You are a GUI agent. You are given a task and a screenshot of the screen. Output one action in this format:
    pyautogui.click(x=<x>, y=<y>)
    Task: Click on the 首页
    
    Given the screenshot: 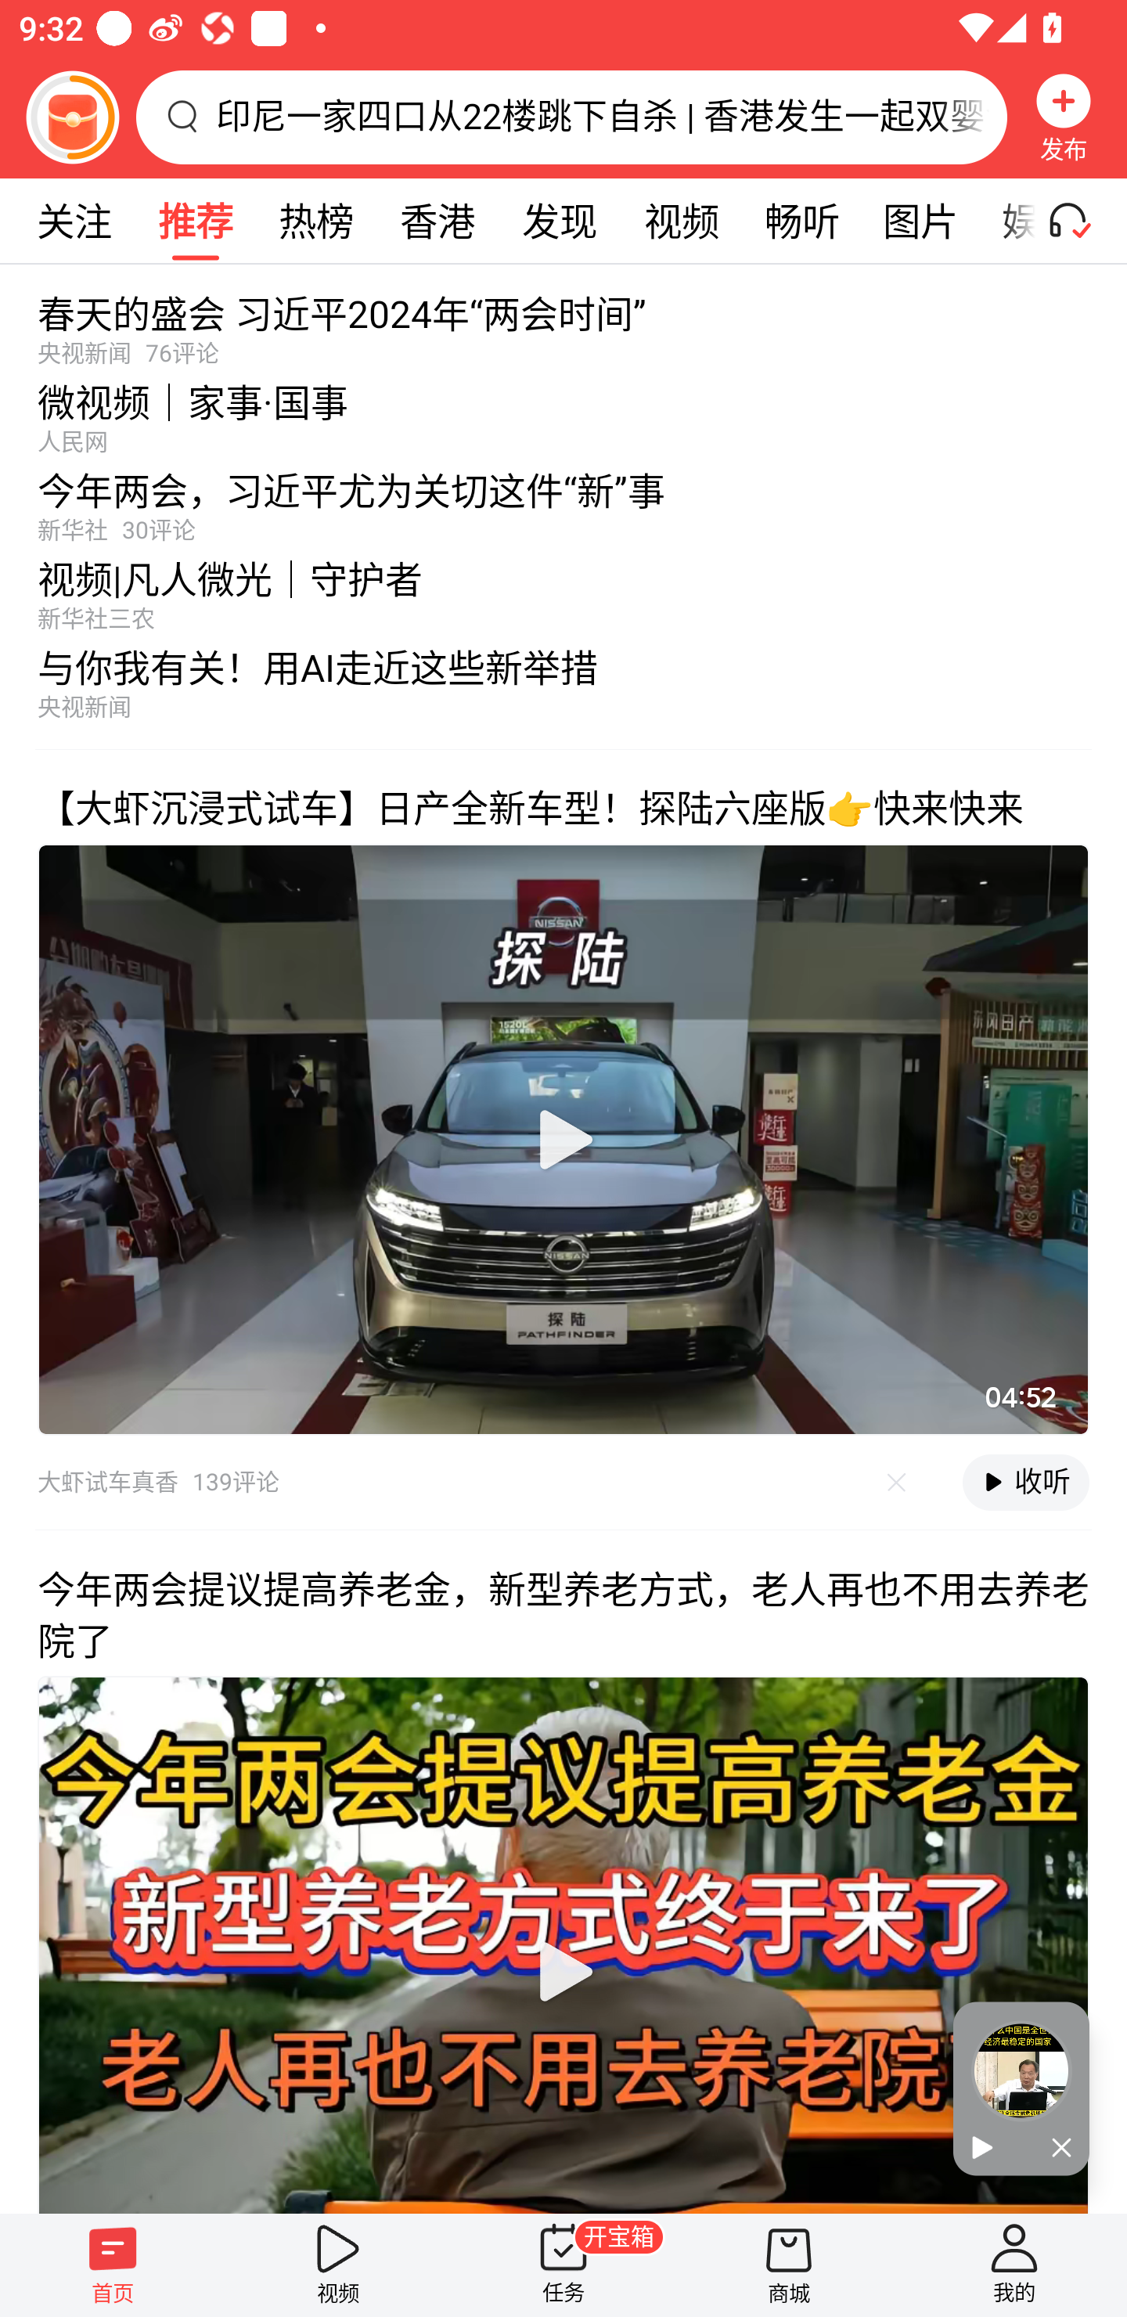 What is the action you would take?
    pyautogui.click(x=113, y=2265)
    